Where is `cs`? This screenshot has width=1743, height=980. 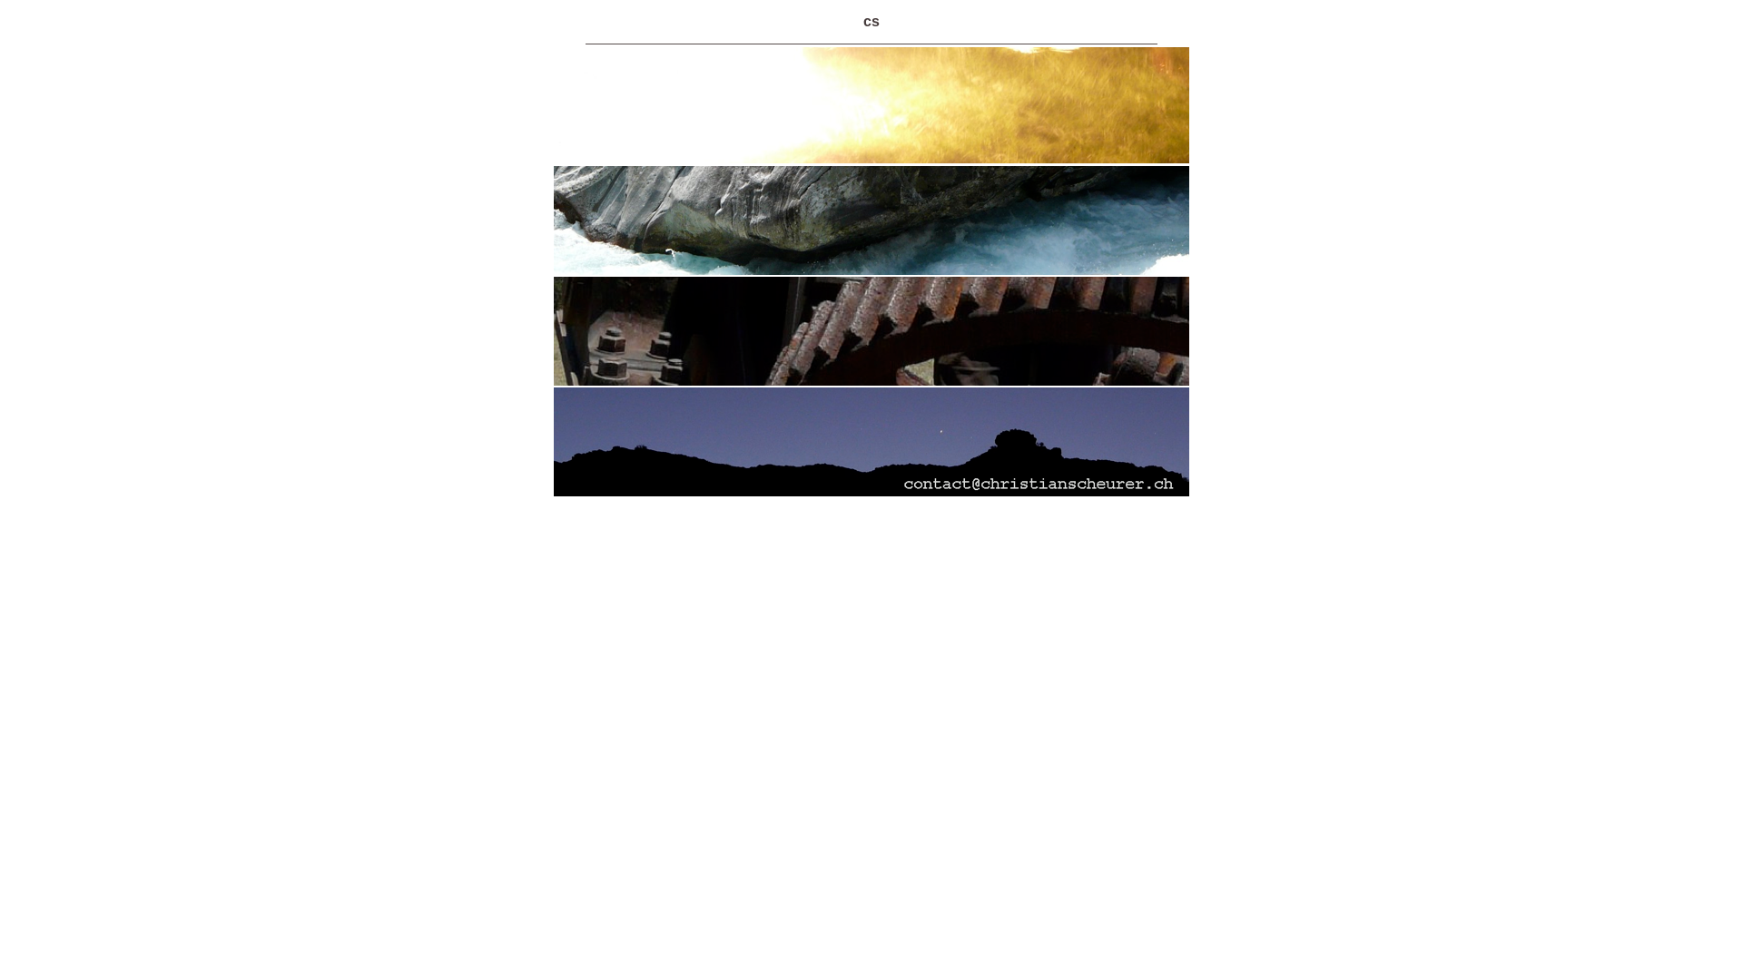 cs is located at coordinates (871, 22).